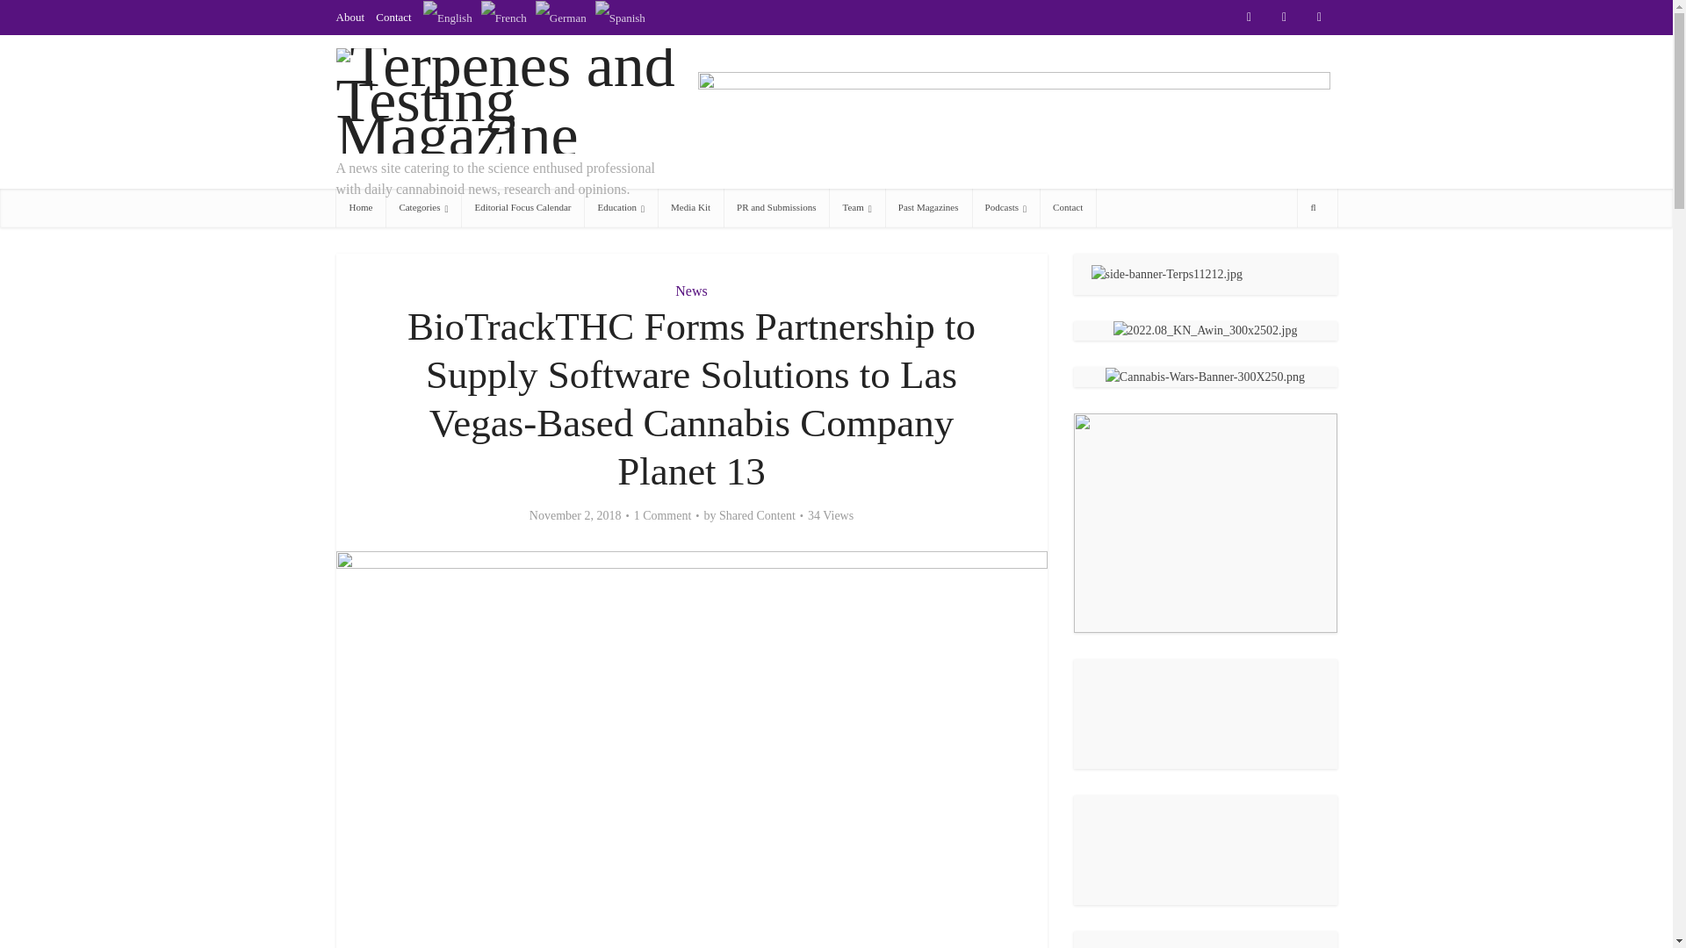  I want to click on English, so click(447, 17).